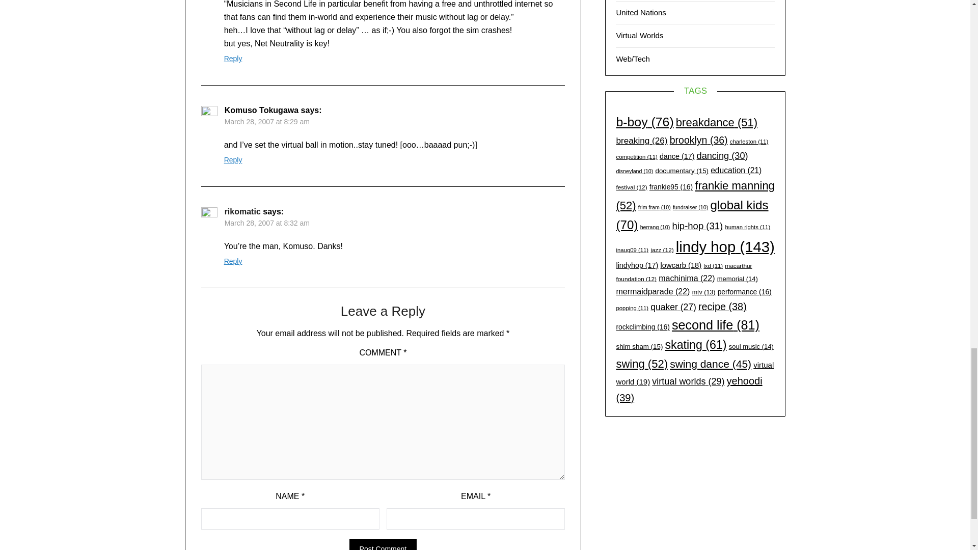 Image resolution: width=978 pixels, height=550 pixels. I want to click on March 28, 2007 at 8:29 am, so click(267, 122).